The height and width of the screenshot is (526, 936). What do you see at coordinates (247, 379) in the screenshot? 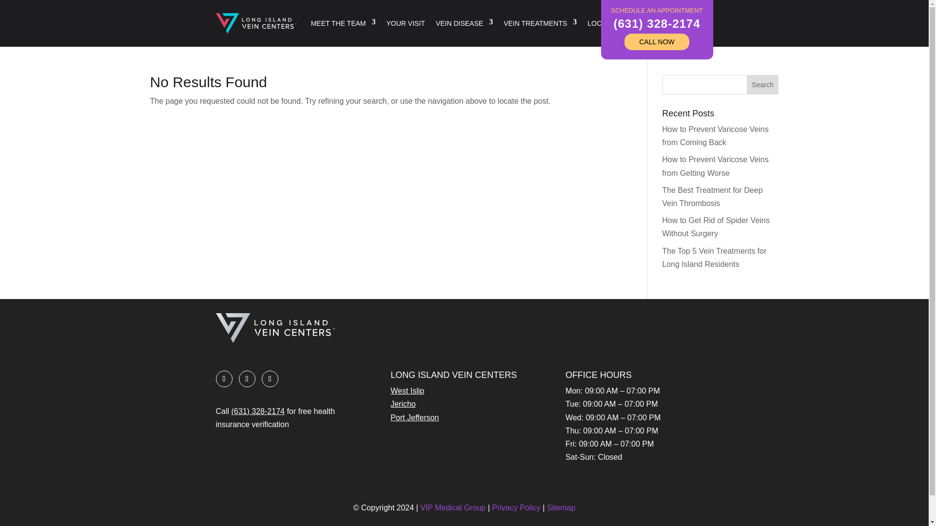
I see `Follow on google-plus` at bounding box center [247, 379].